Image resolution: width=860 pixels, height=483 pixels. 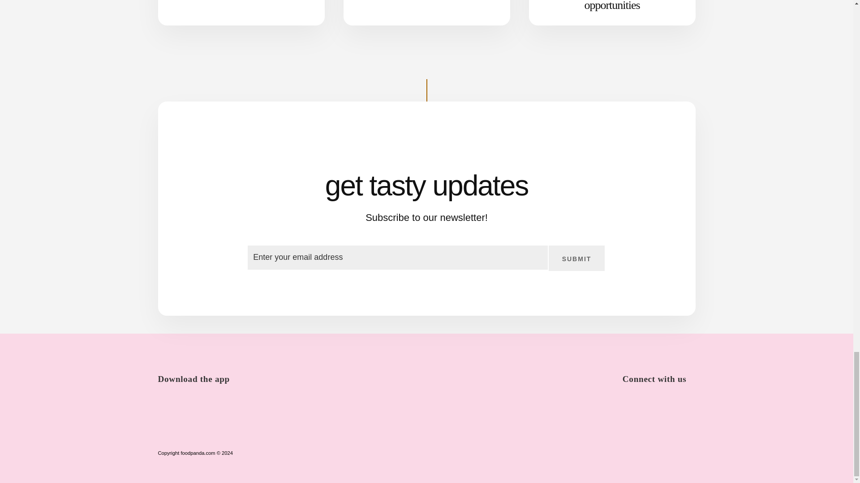 What do you see at coordinates (198, 372) in the screenshot?
I see `Download the app` at bounding box center [198, 372].